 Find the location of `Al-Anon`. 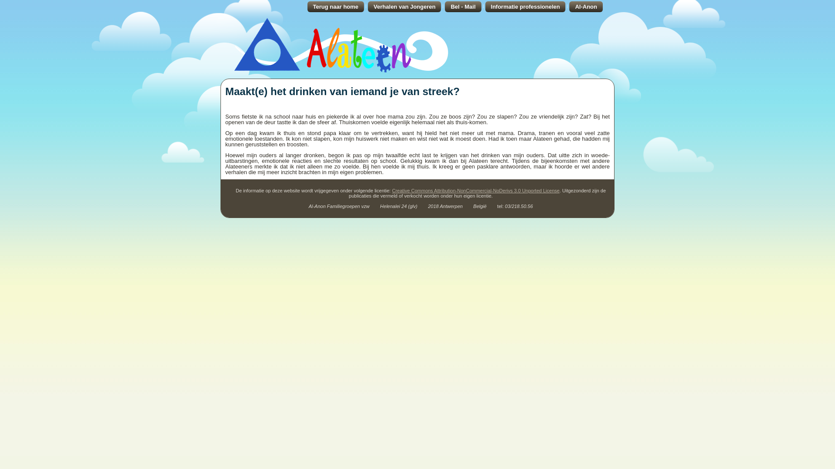

Al-Anon is located at coordinates (586, 7).